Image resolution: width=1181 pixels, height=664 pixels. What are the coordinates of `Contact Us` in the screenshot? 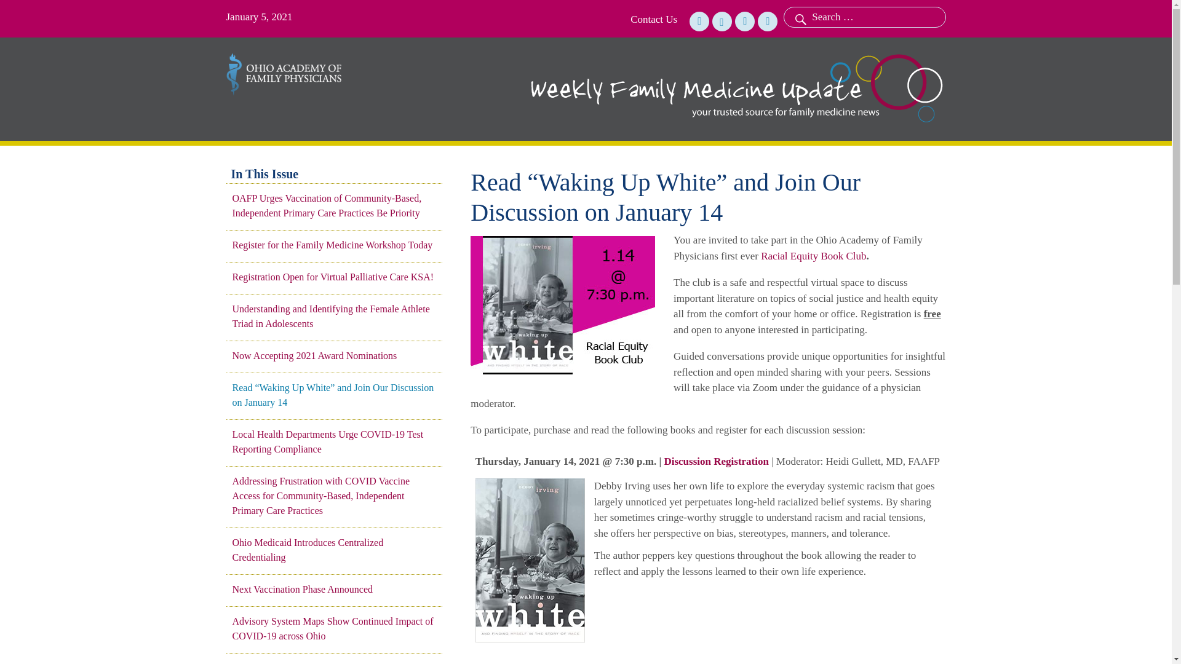 It's located at (653, 20).